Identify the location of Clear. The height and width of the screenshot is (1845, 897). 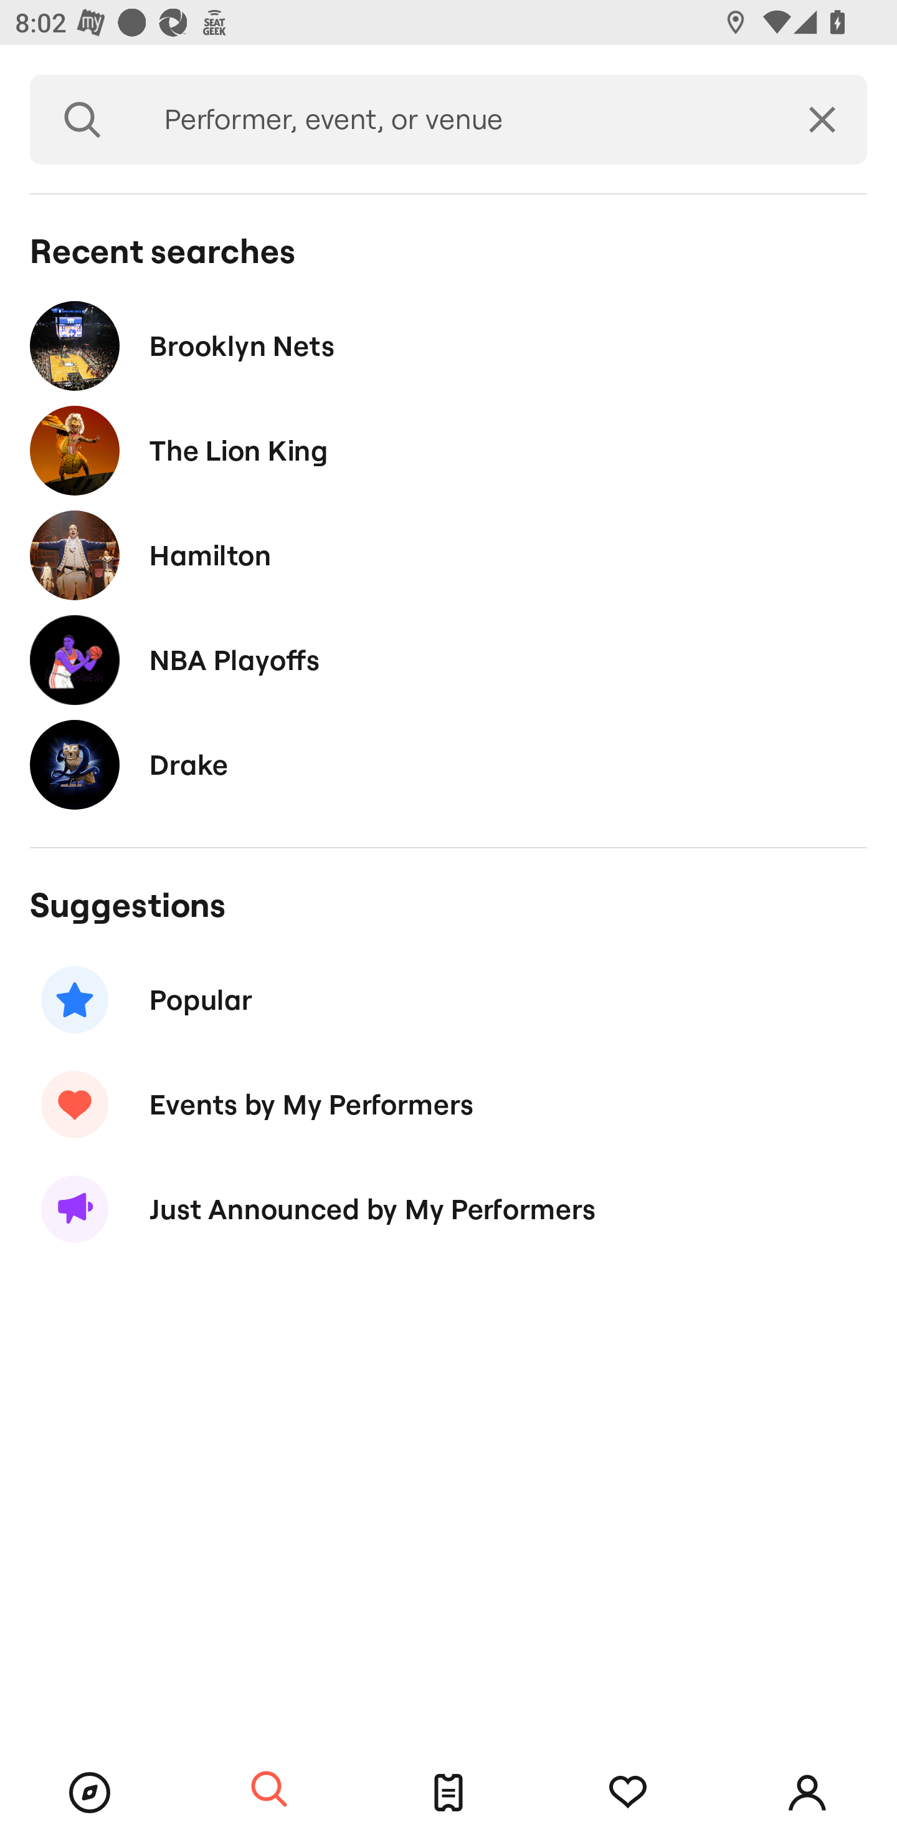
(822, 120).